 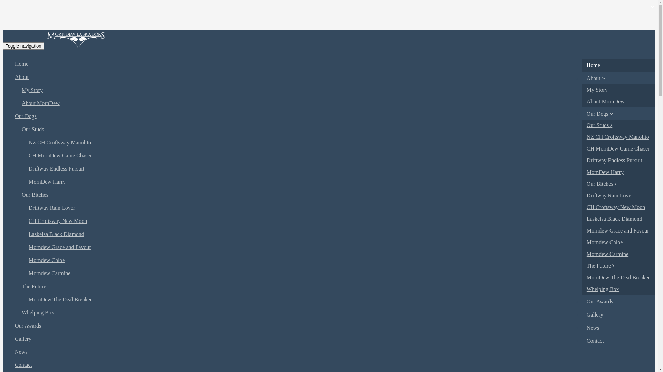 What do you see at coordinates (339, 234) in the screenshot?
I see `Laskelsa Black Diamond` at bounding box center [339, 234].